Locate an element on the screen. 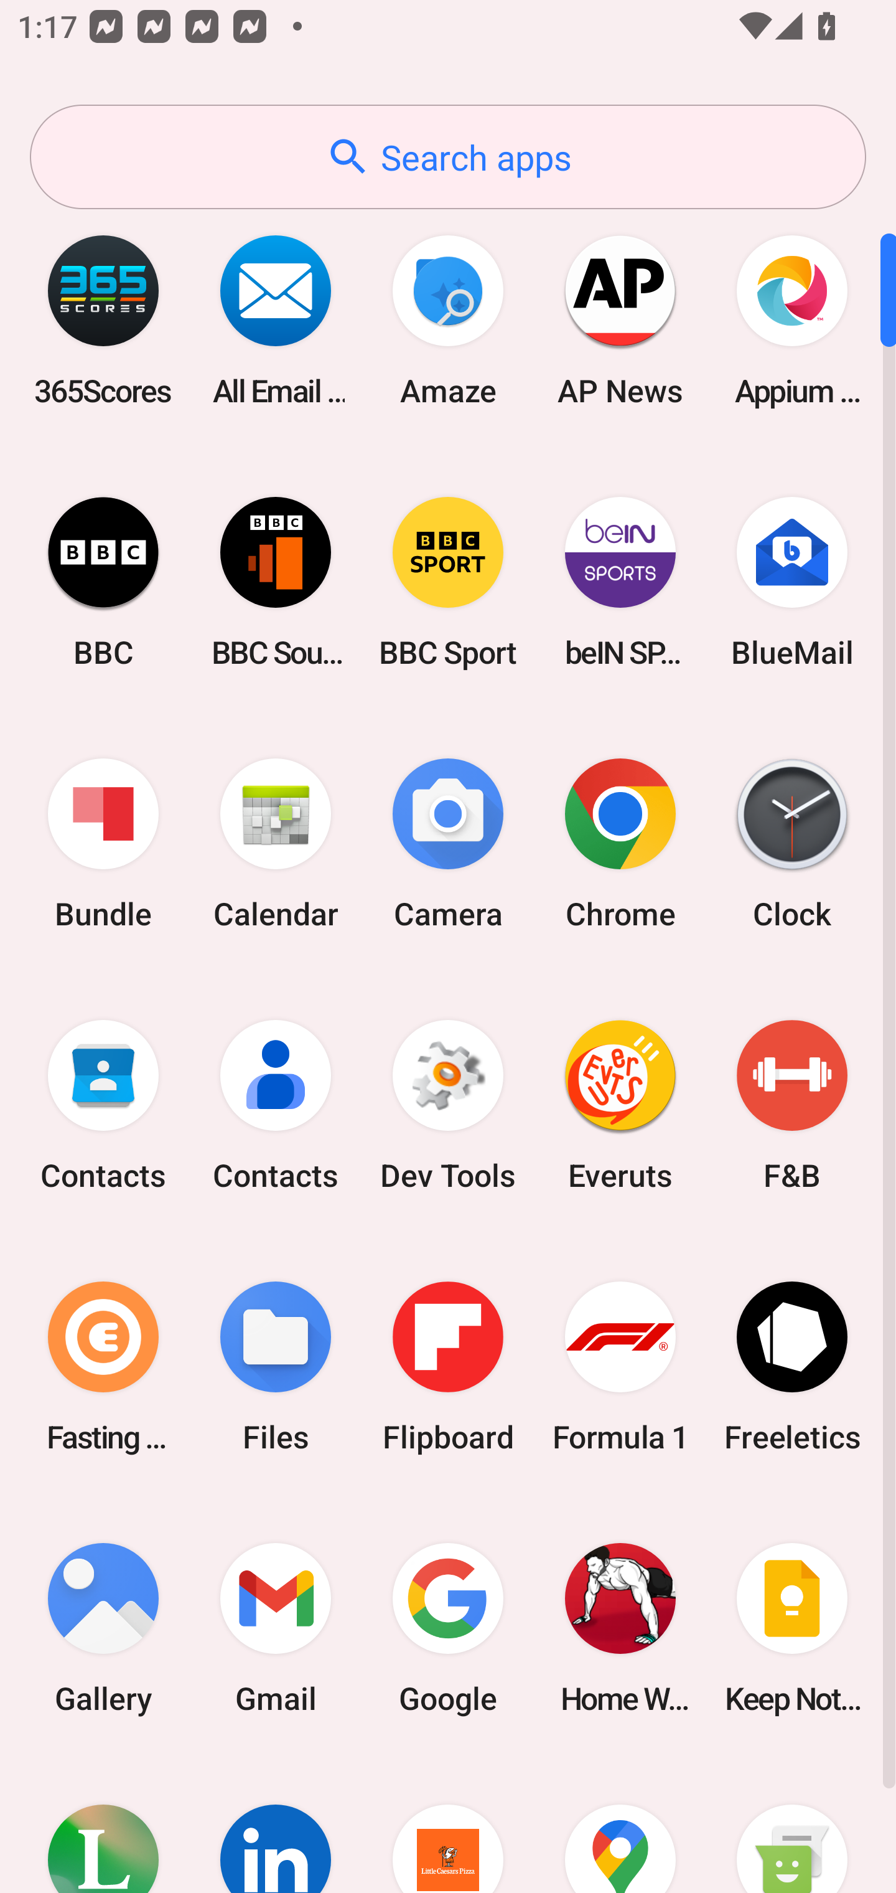 The width and height of the screenshot is (896, 1893). Clock is located at coordinates (792, 844).